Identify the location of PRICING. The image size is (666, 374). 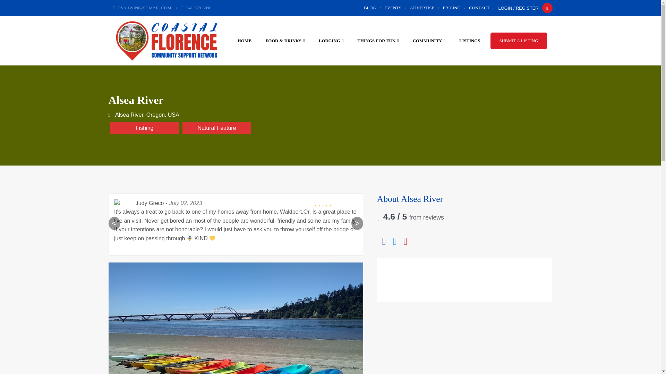
(452, 8).